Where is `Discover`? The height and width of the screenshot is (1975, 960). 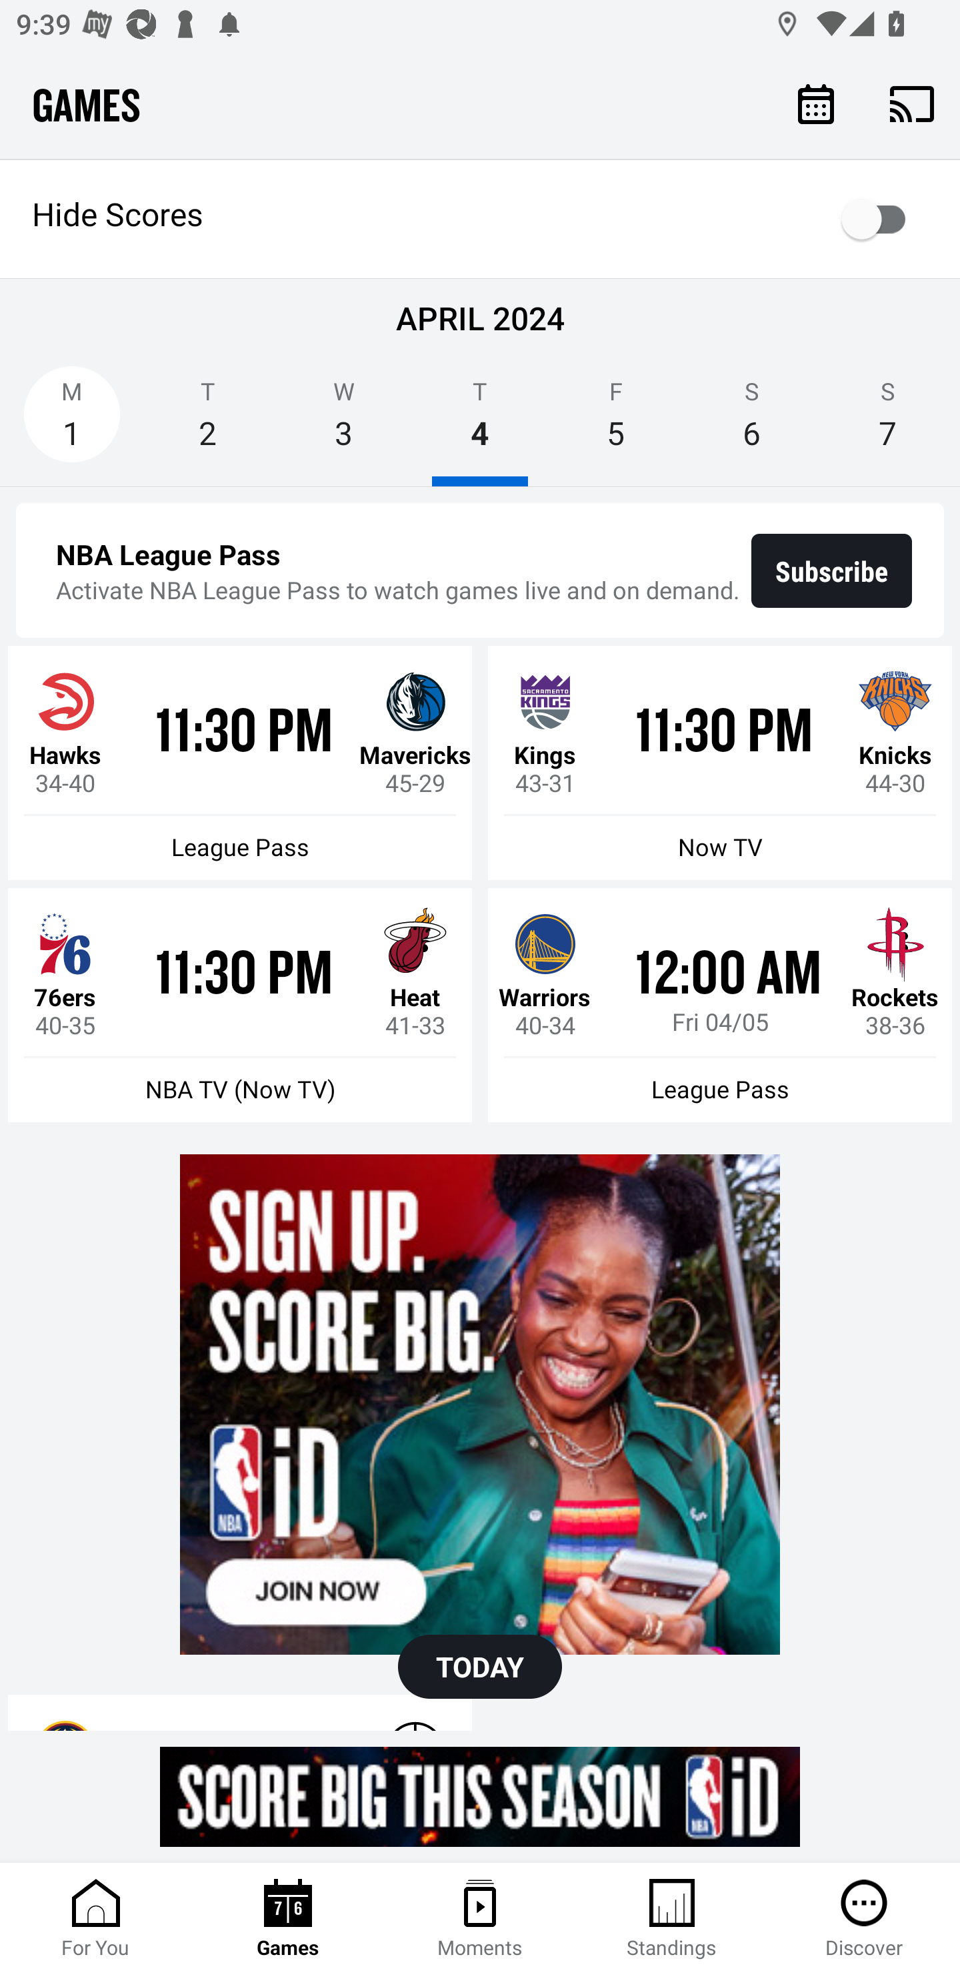 Discover is located at coordinates (864, 1919).